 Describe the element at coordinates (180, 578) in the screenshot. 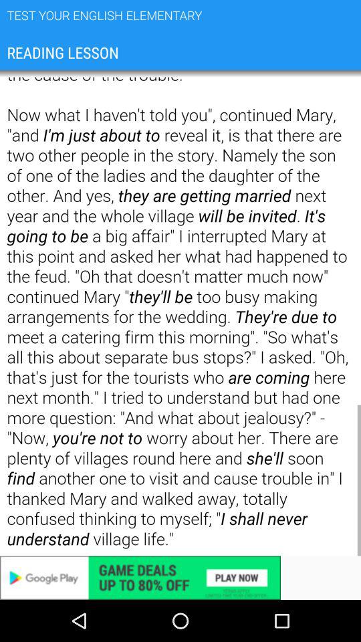

I see `variable advertisement` at that location.